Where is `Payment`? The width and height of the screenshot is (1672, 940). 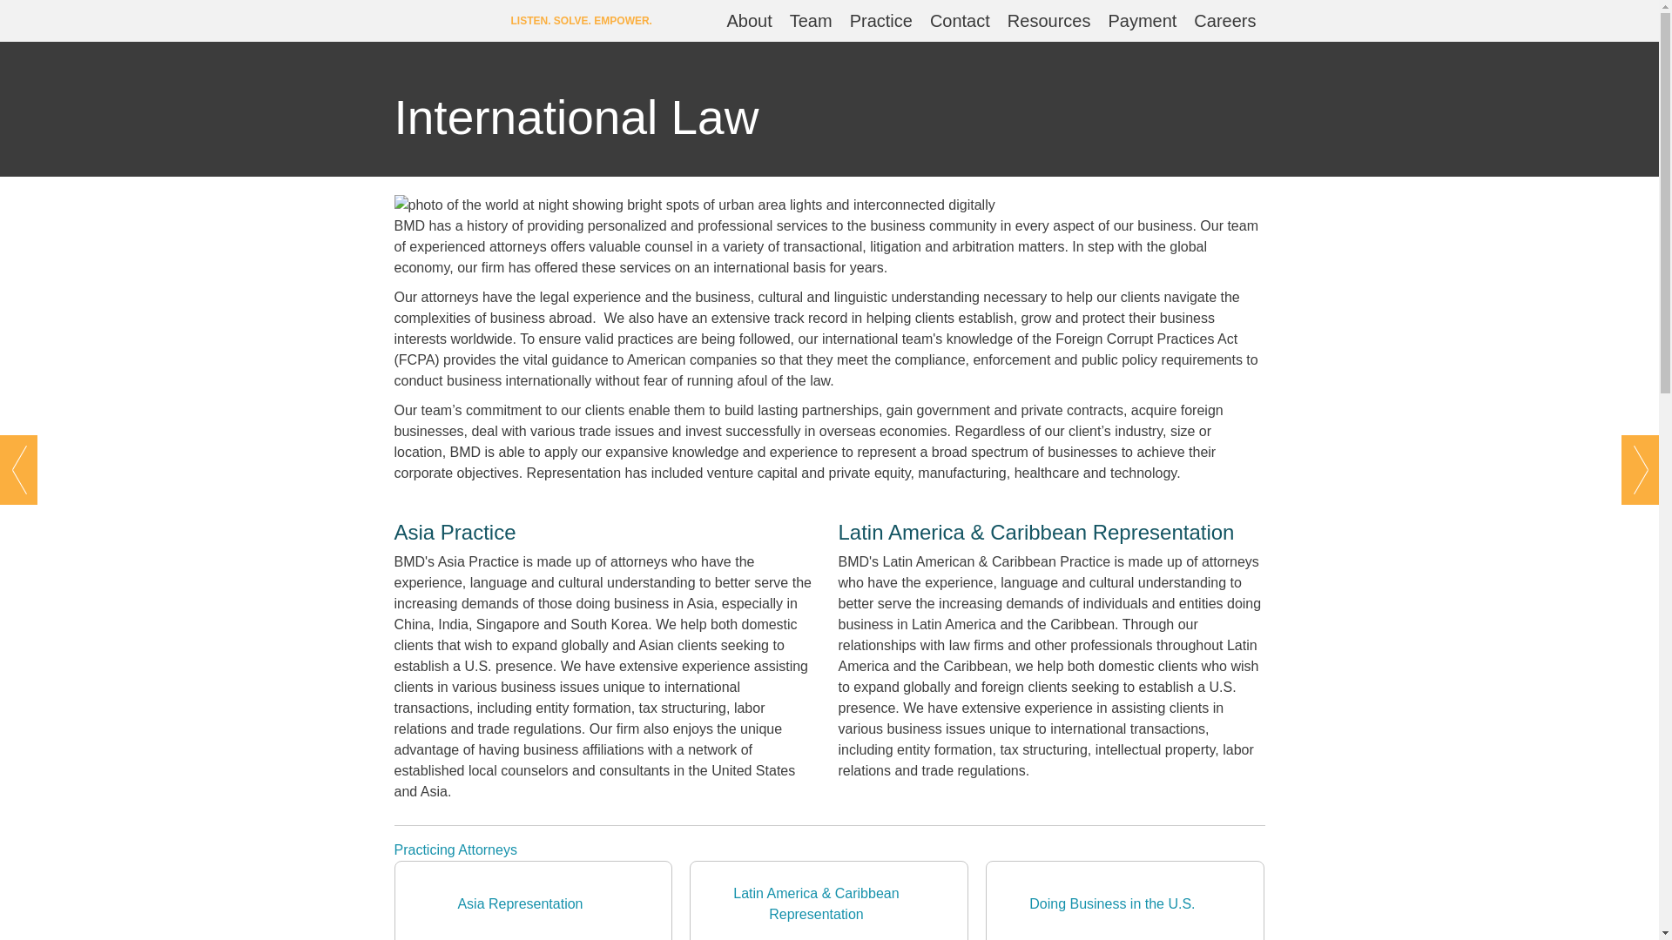 Payment is located at coordinates (1142, 21).